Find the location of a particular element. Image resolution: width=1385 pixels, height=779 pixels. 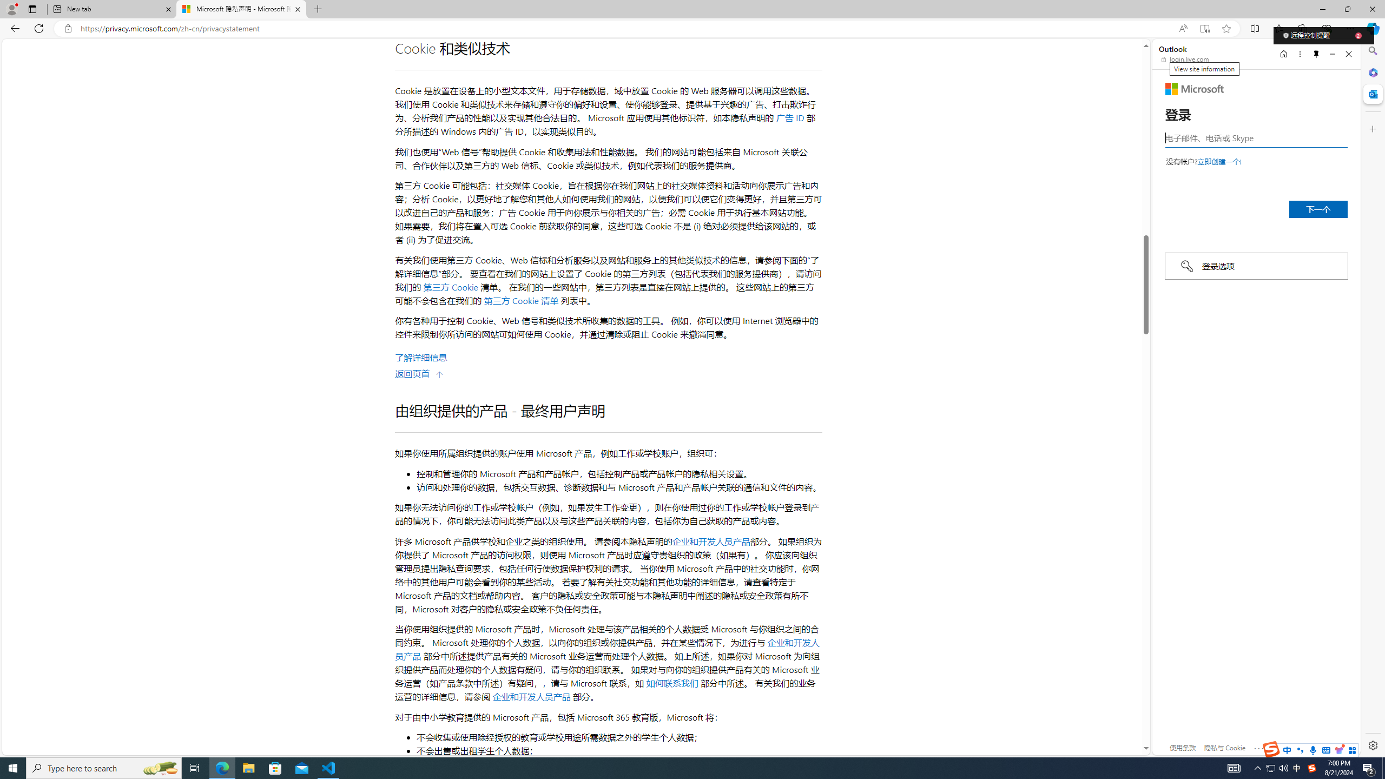

App bar is located at coordinates (692, 29).